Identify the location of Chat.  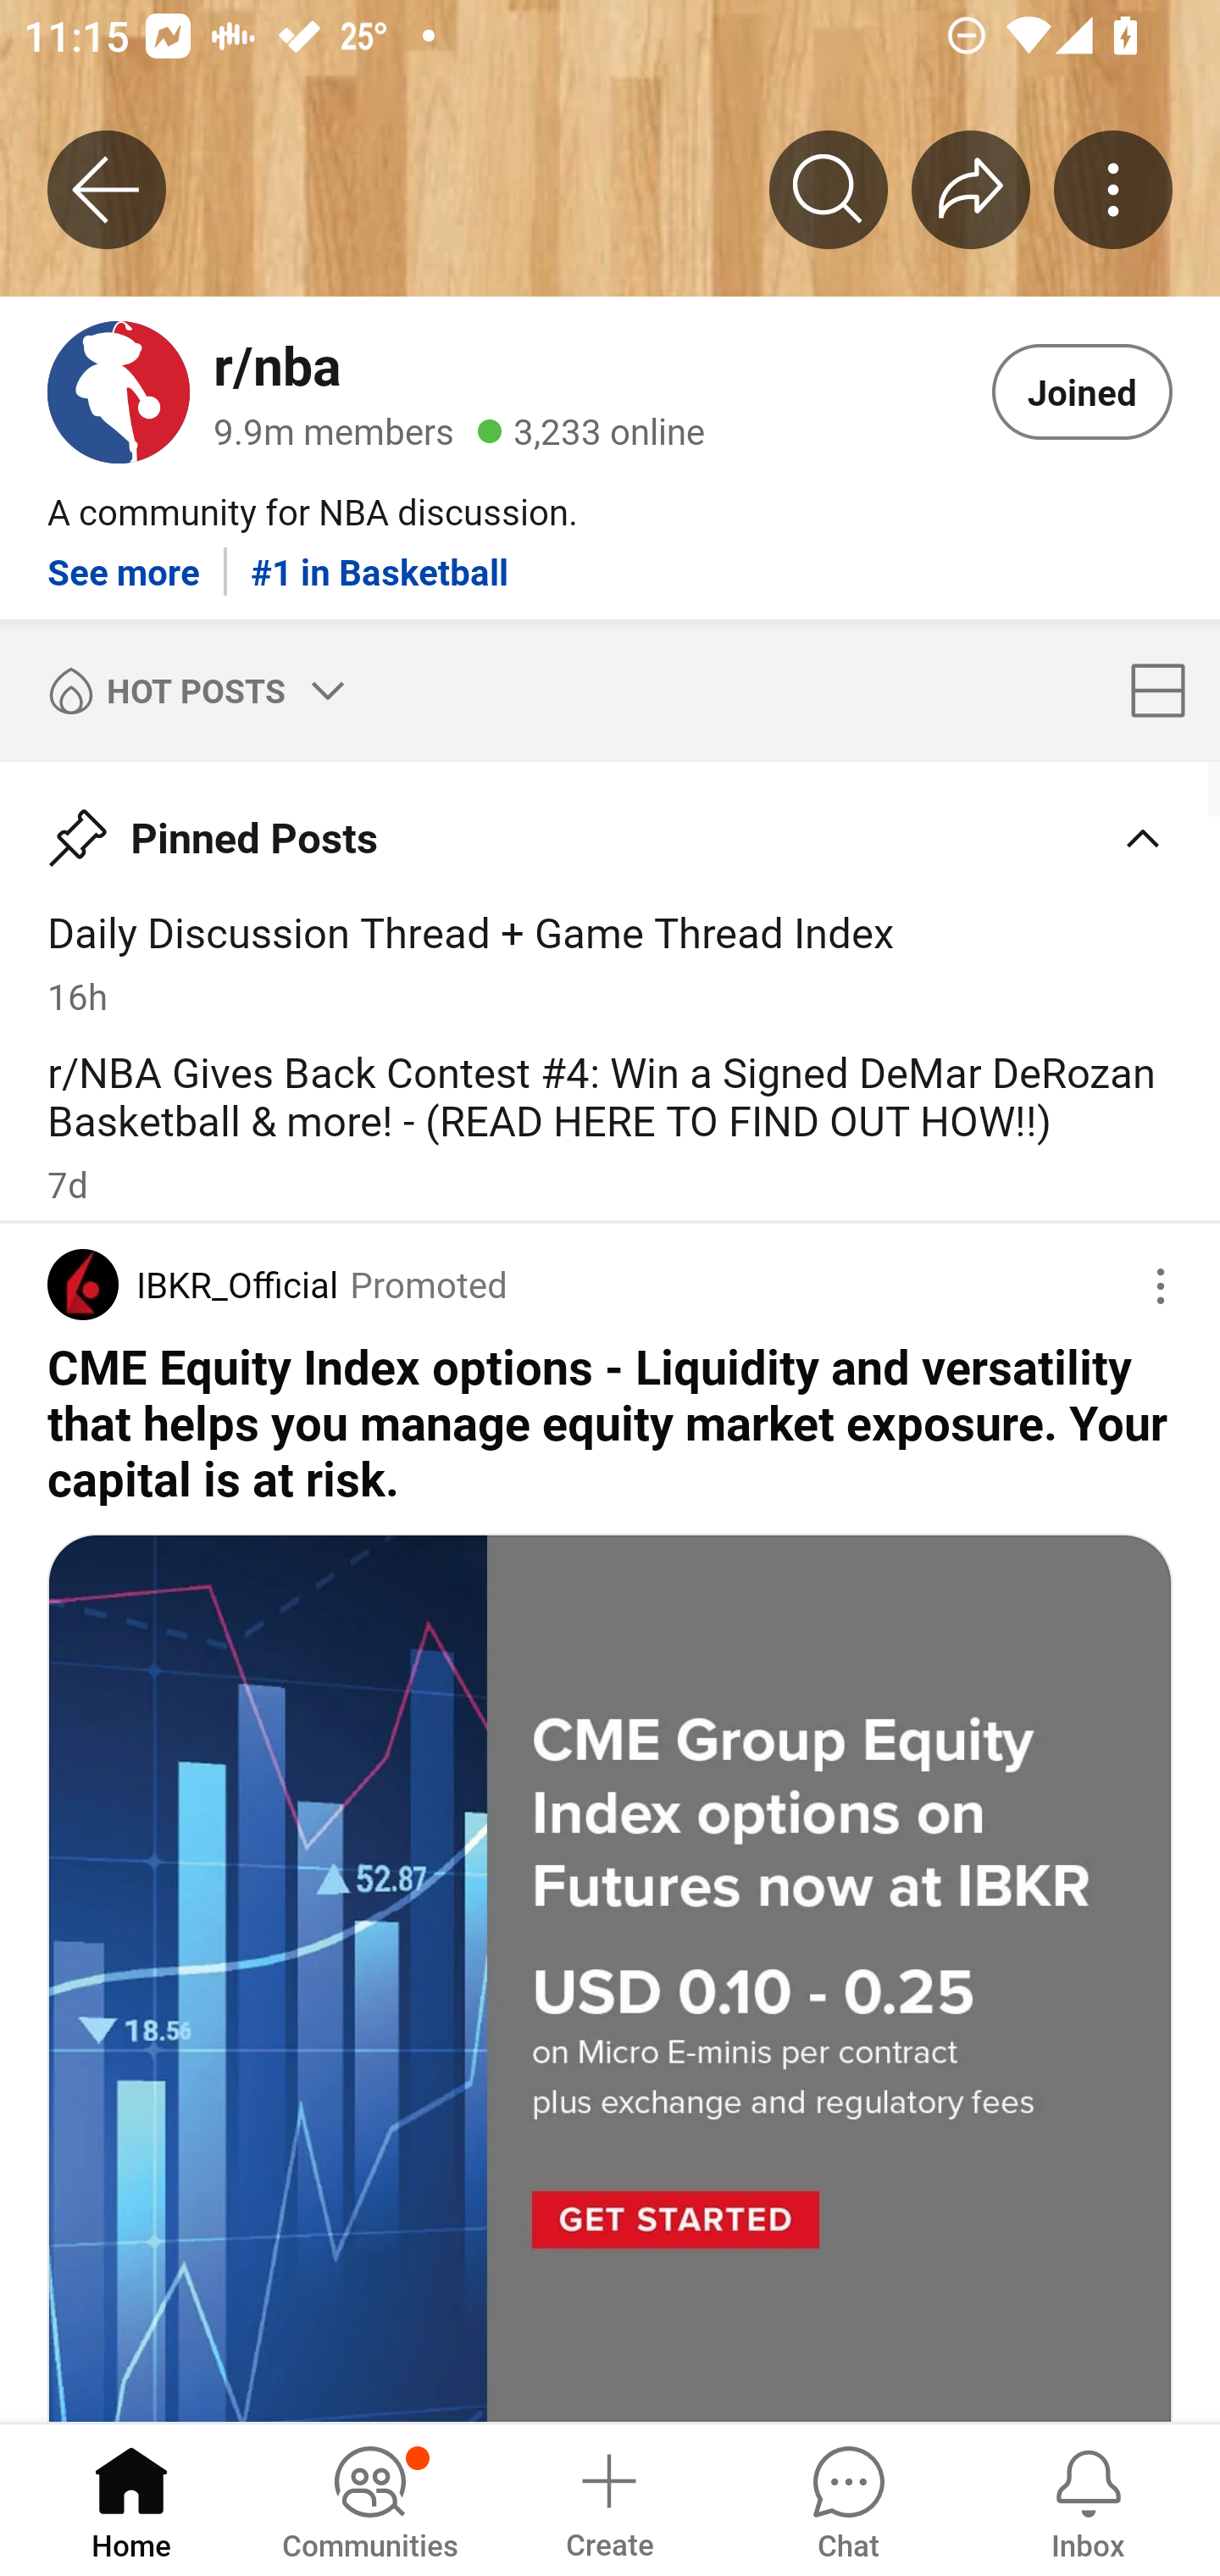
(848, 2498).